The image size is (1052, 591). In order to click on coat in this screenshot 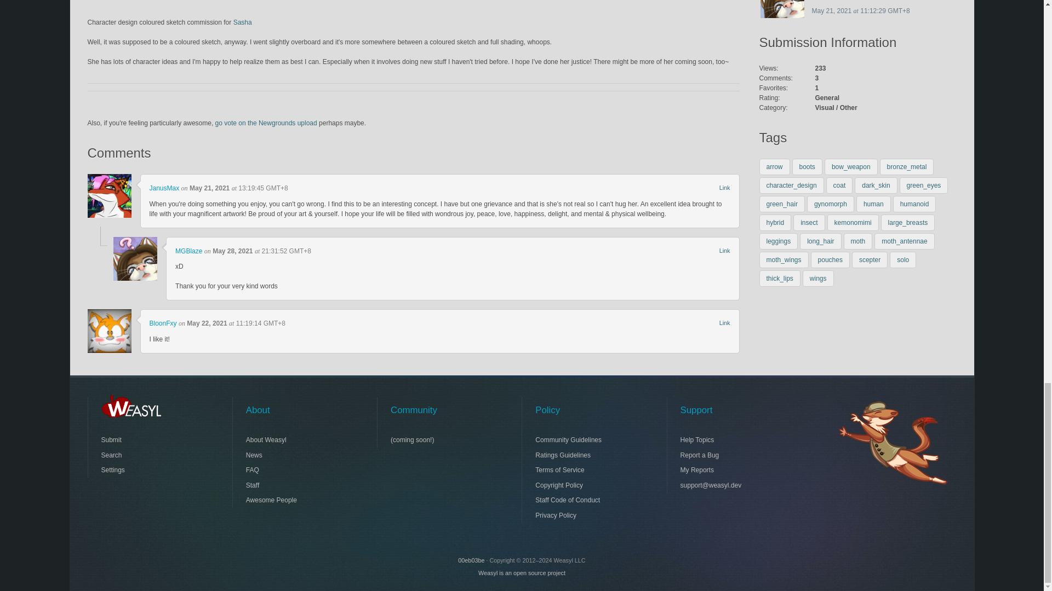, I will do `click(839, 186)`.